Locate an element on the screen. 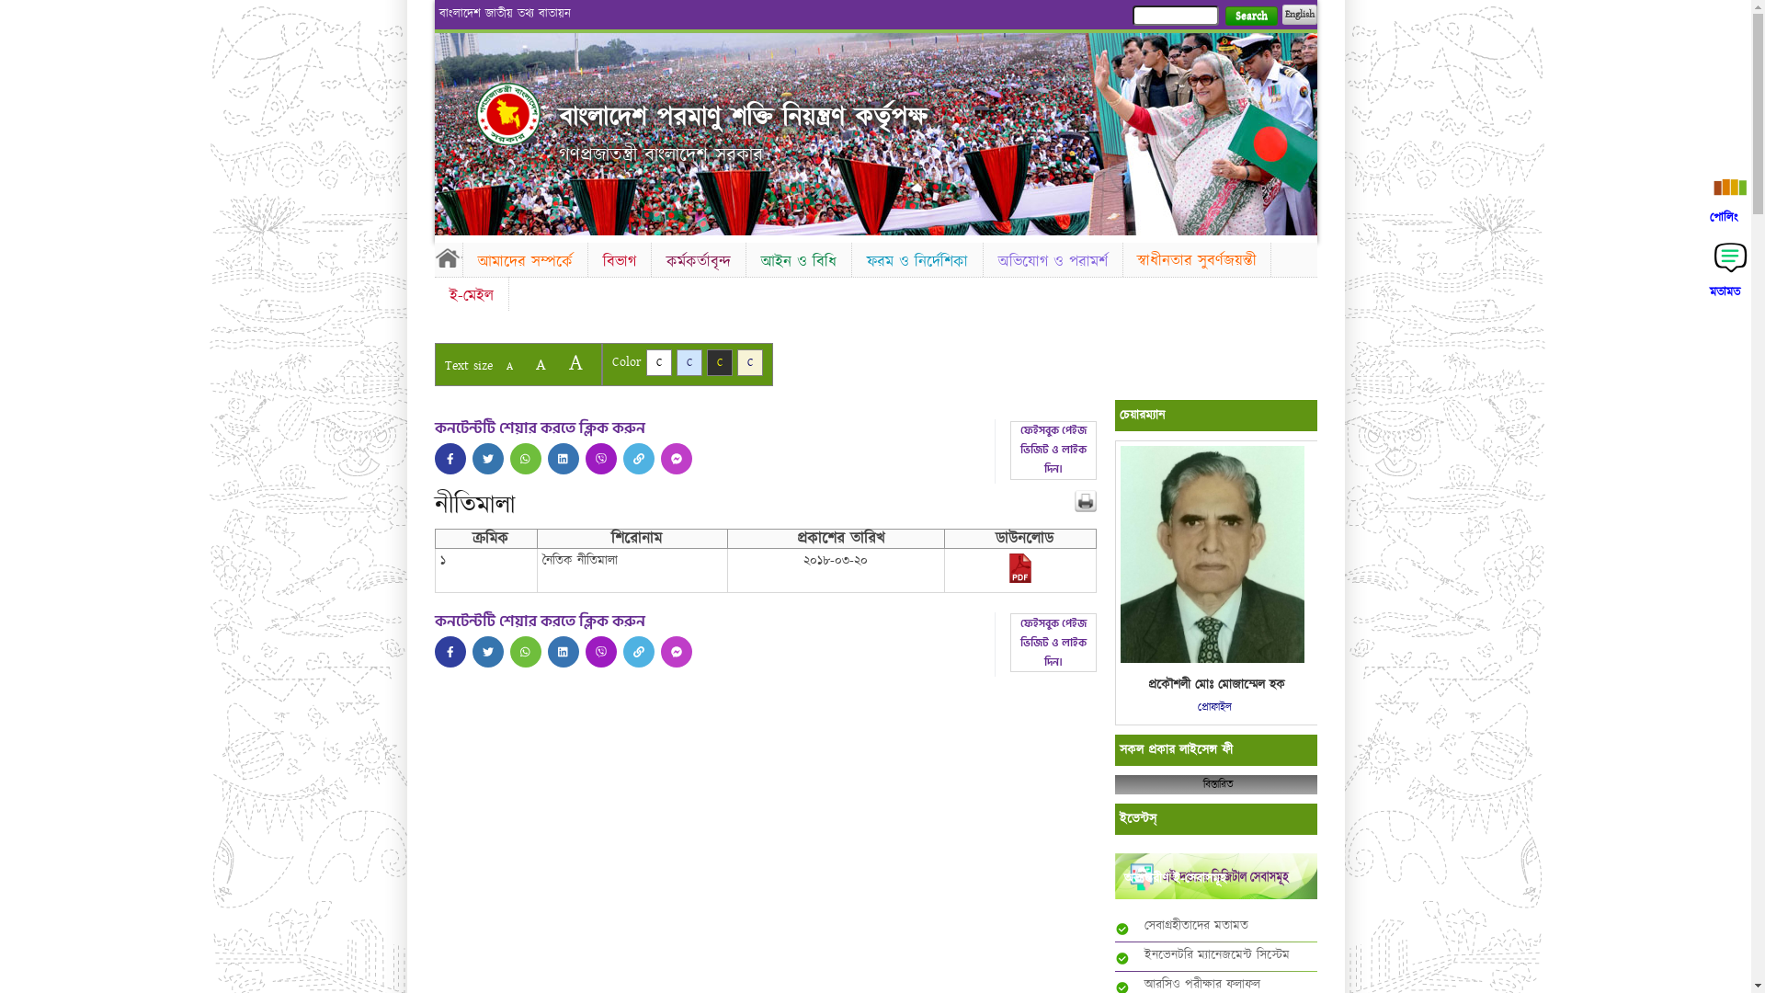 Image resolution: width=1765 pixels, height=993 pixels. A is located at coordinates (509, 366).